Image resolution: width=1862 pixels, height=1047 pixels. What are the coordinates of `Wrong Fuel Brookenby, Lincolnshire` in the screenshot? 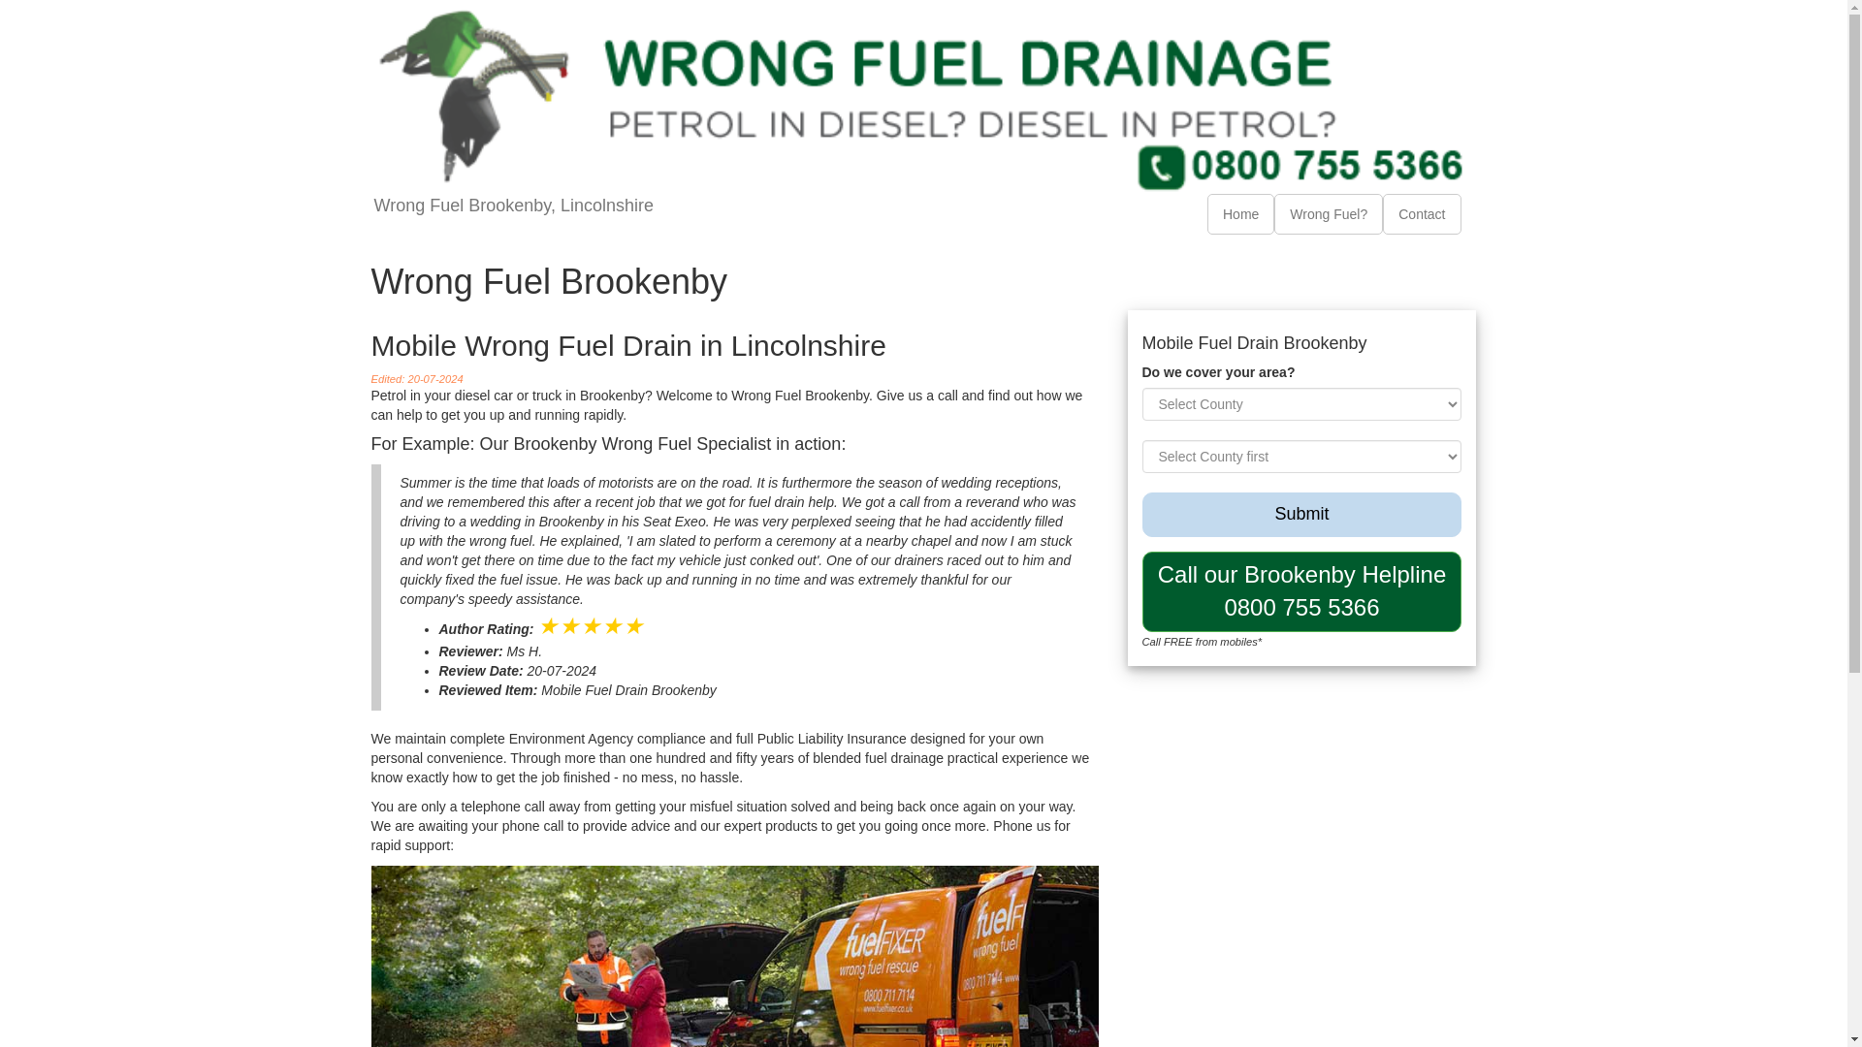 It's located at (1241, 213).